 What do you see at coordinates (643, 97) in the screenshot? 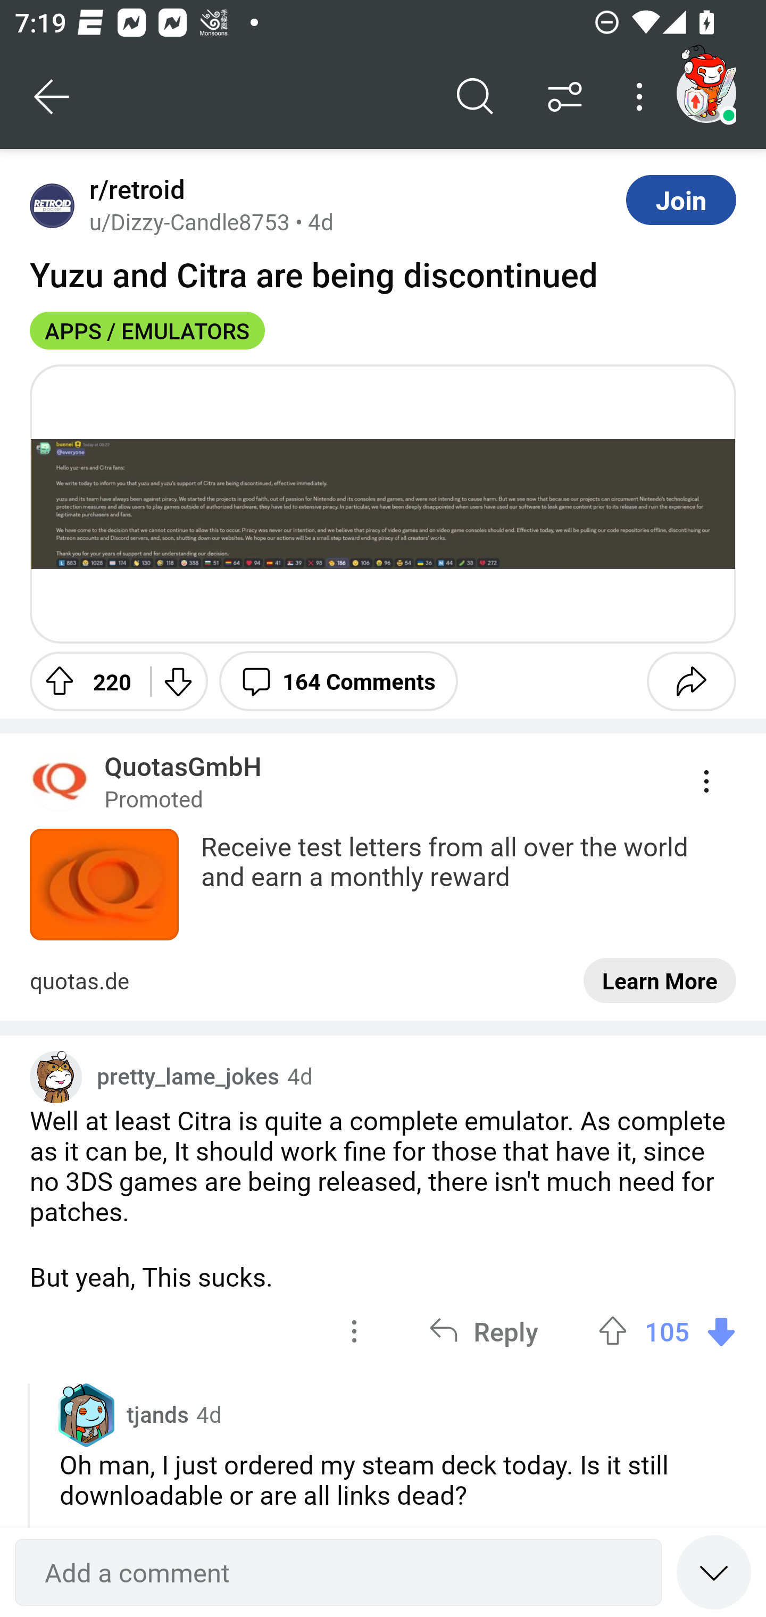
I see `More options` at bounding box center [643, 97].